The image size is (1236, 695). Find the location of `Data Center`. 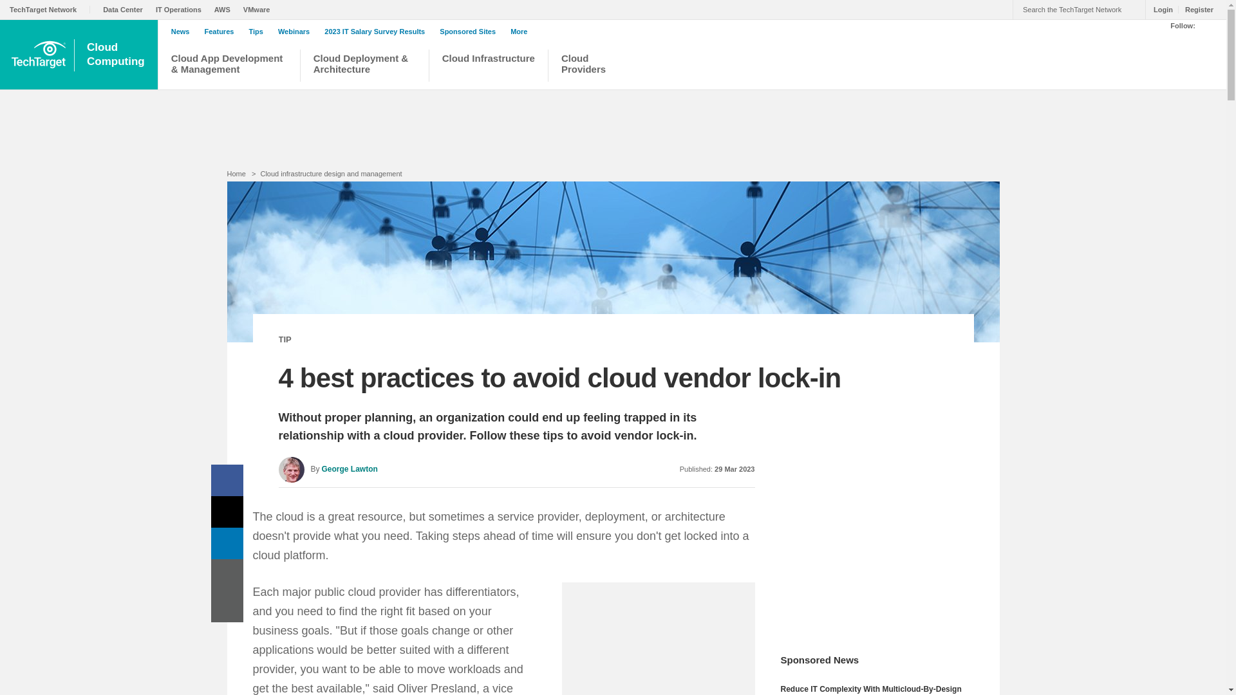

Data Center is located at coordinates (126, 9).